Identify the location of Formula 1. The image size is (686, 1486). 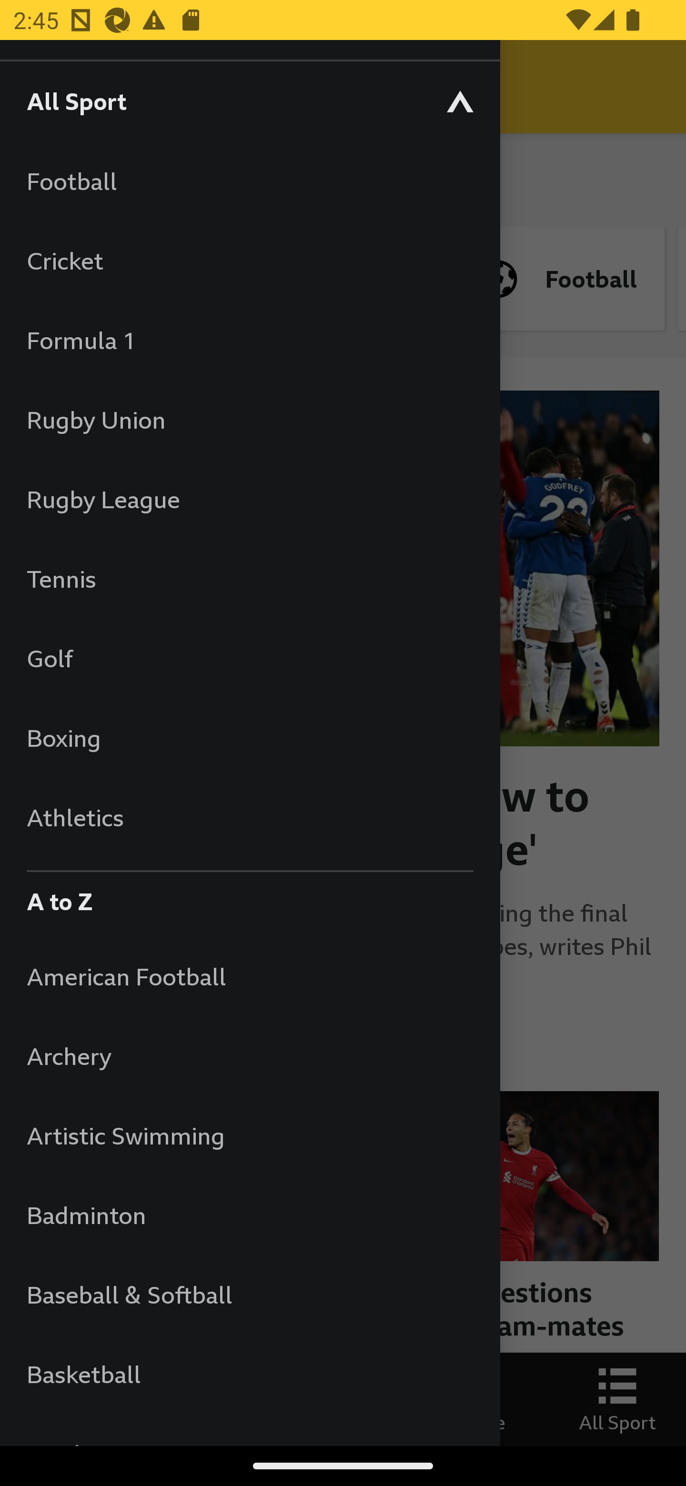
(250, 340).